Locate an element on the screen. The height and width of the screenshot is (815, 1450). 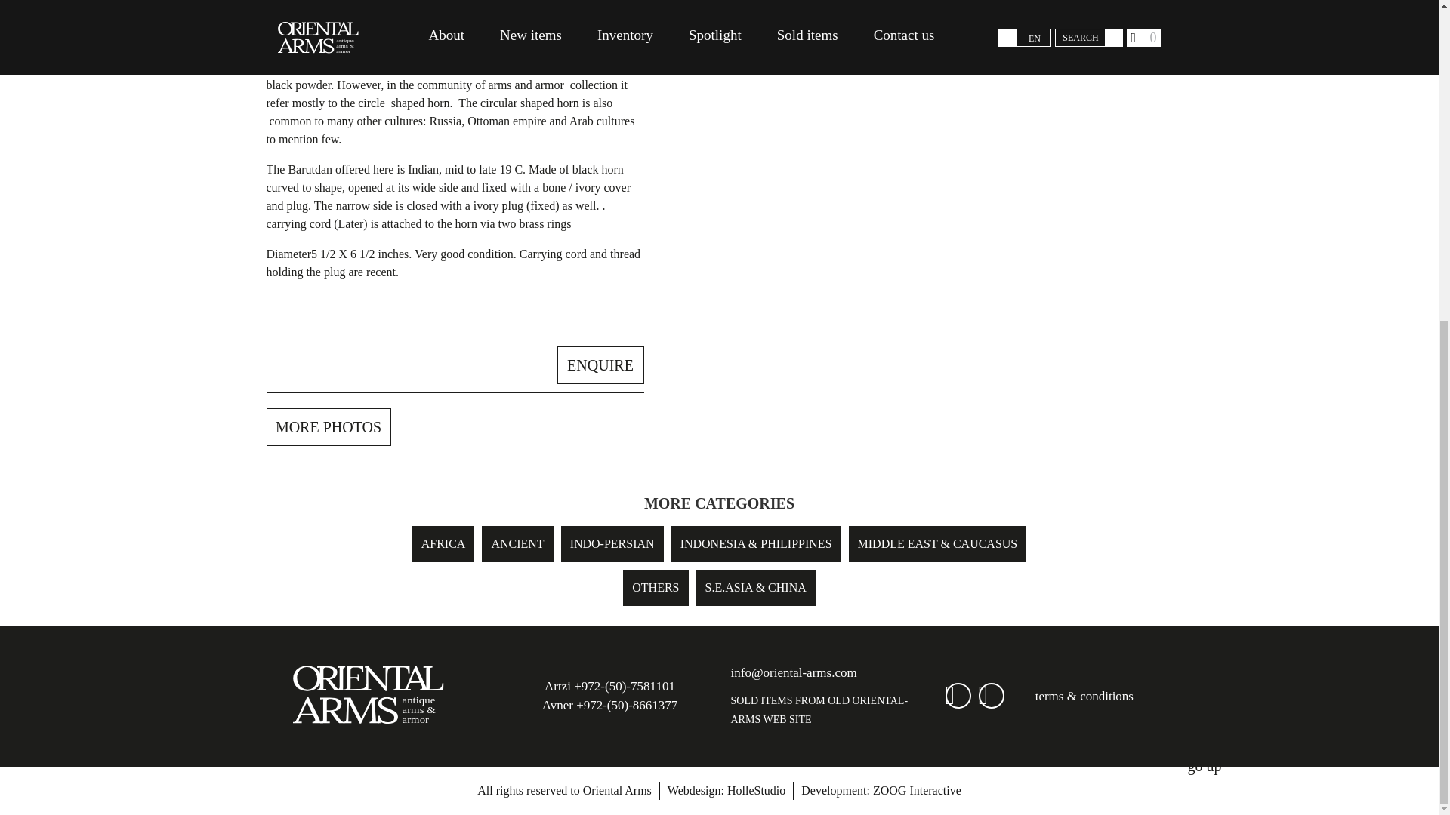
ANCIENT is located at coordinates (517, 543).